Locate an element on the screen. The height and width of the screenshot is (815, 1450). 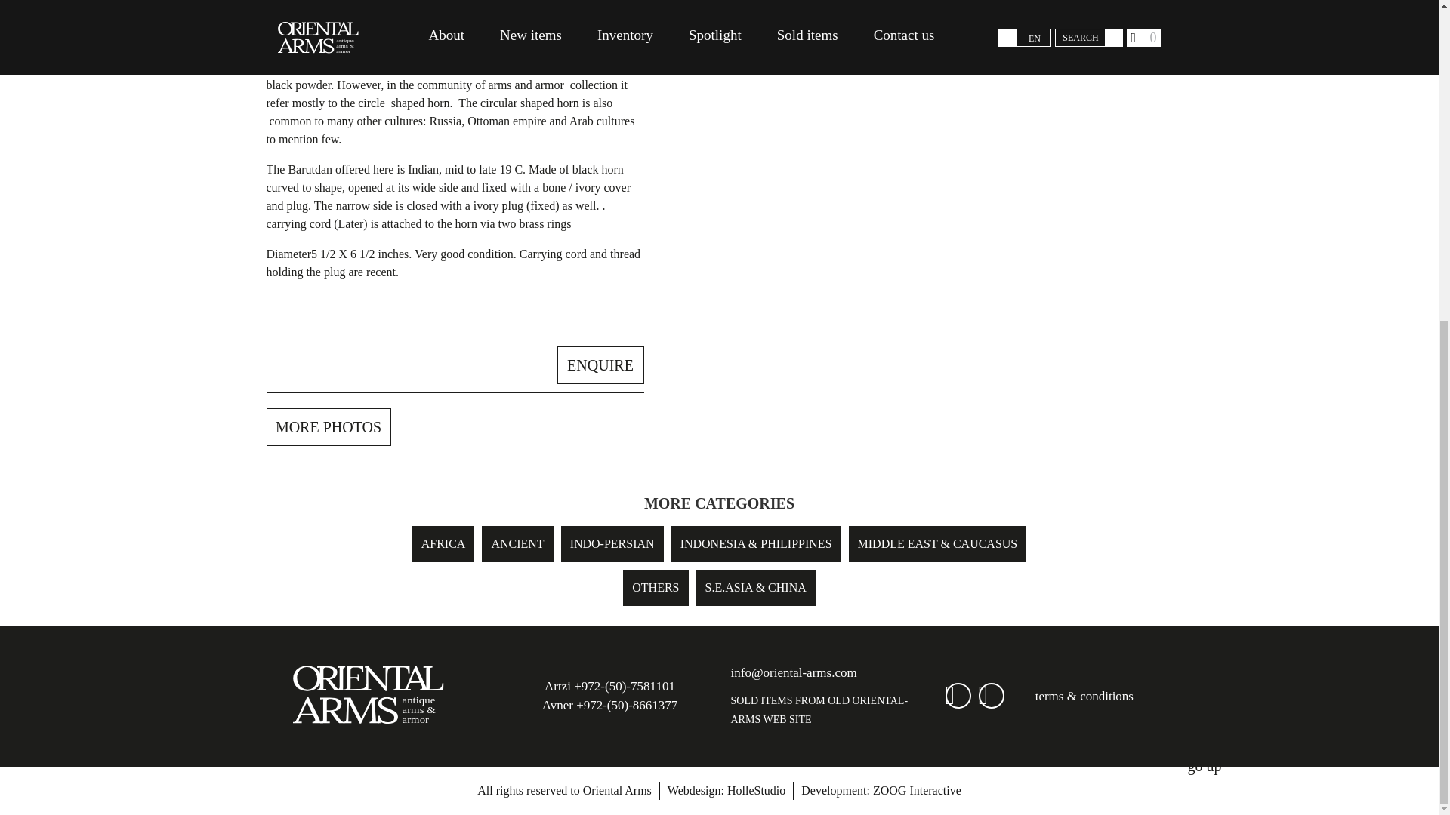
ANCIENT is located at coordinates (517, 543).